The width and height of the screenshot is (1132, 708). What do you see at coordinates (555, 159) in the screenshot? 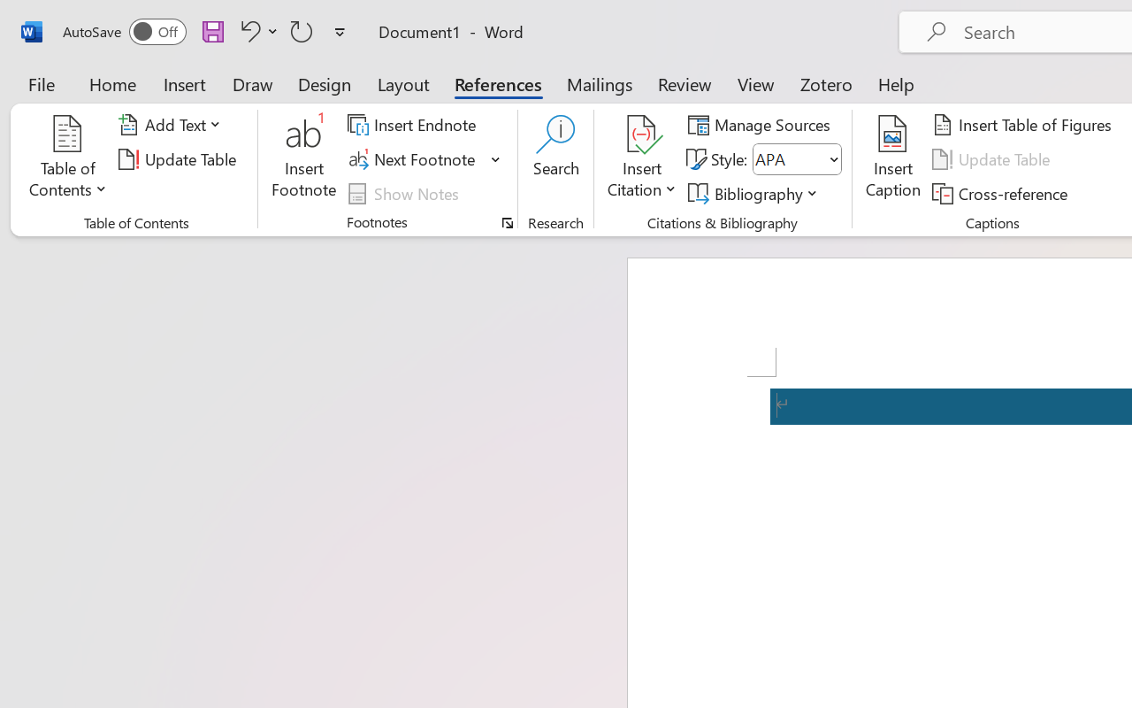
I see `Search` at bounding box center [555, 159].